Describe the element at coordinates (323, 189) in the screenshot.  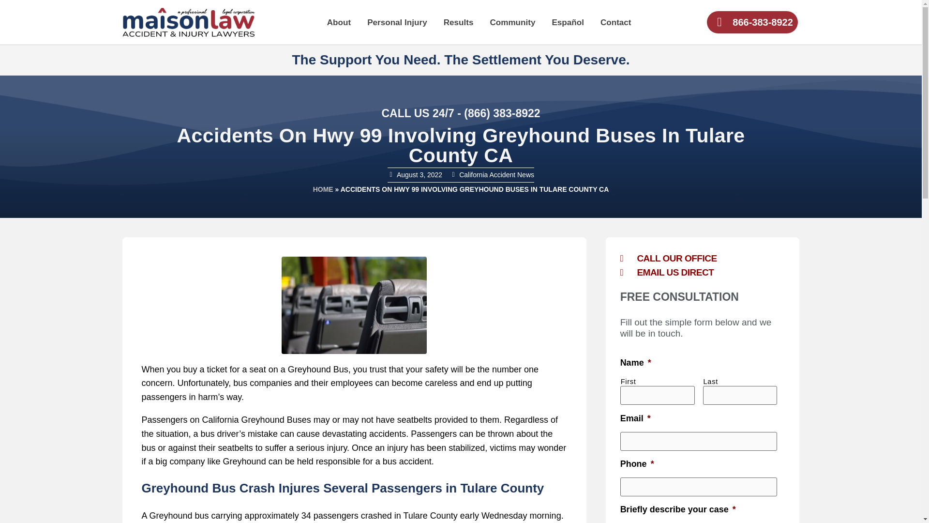
I see `HOME` at that location.